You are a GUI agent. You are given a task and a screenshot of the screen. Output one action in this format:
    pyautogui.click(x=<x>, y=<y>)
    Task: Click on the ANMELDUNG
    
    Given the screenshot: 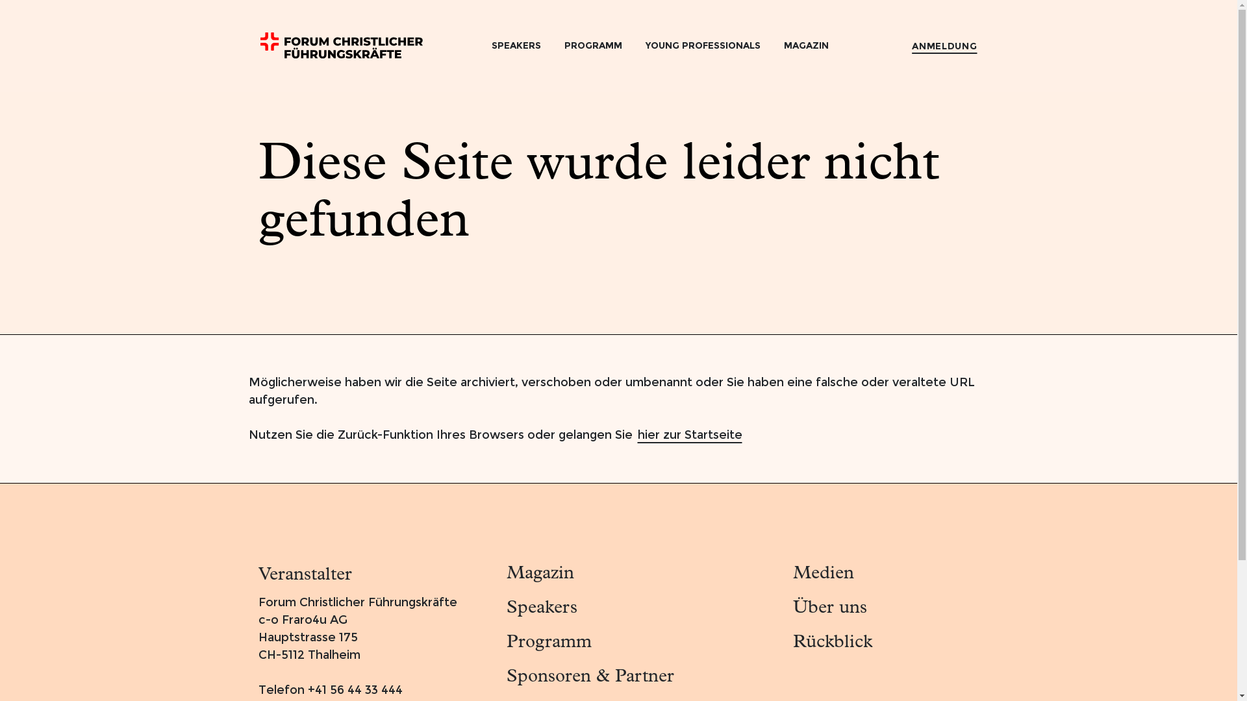 What is the action you would take?
    pyautogui.click(x=944, y=45)
    